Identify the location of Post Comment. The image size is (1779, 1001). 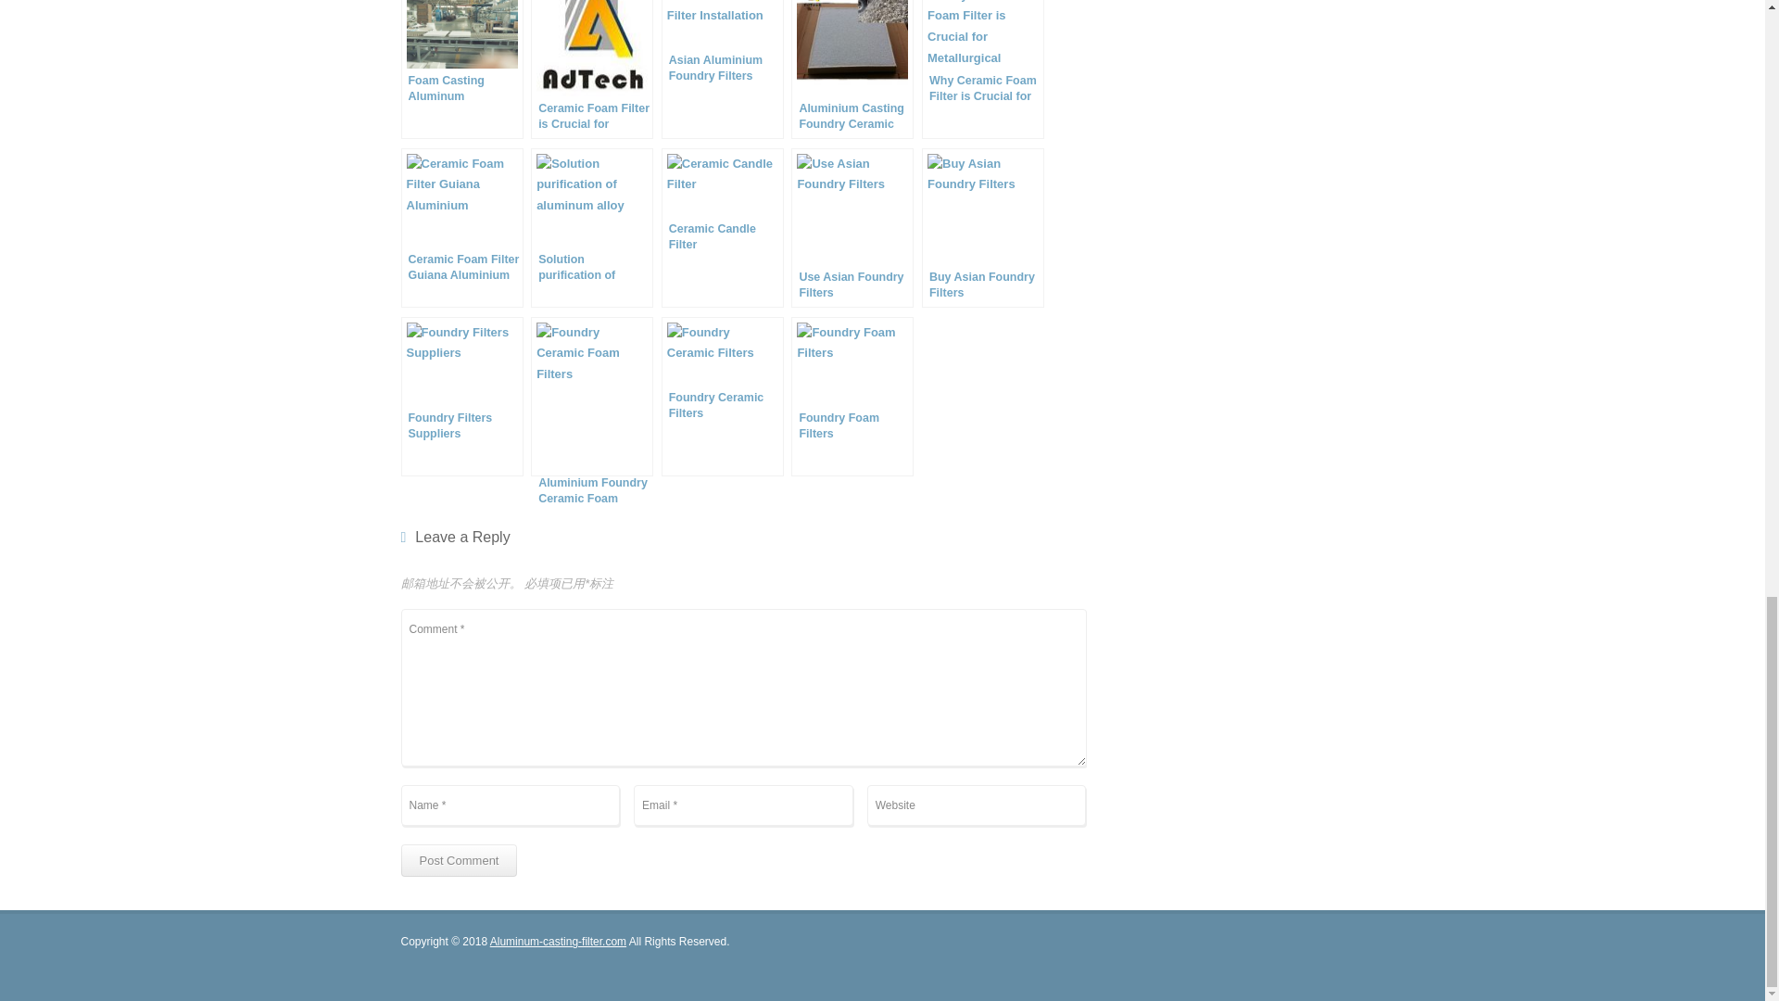
(459, 860).